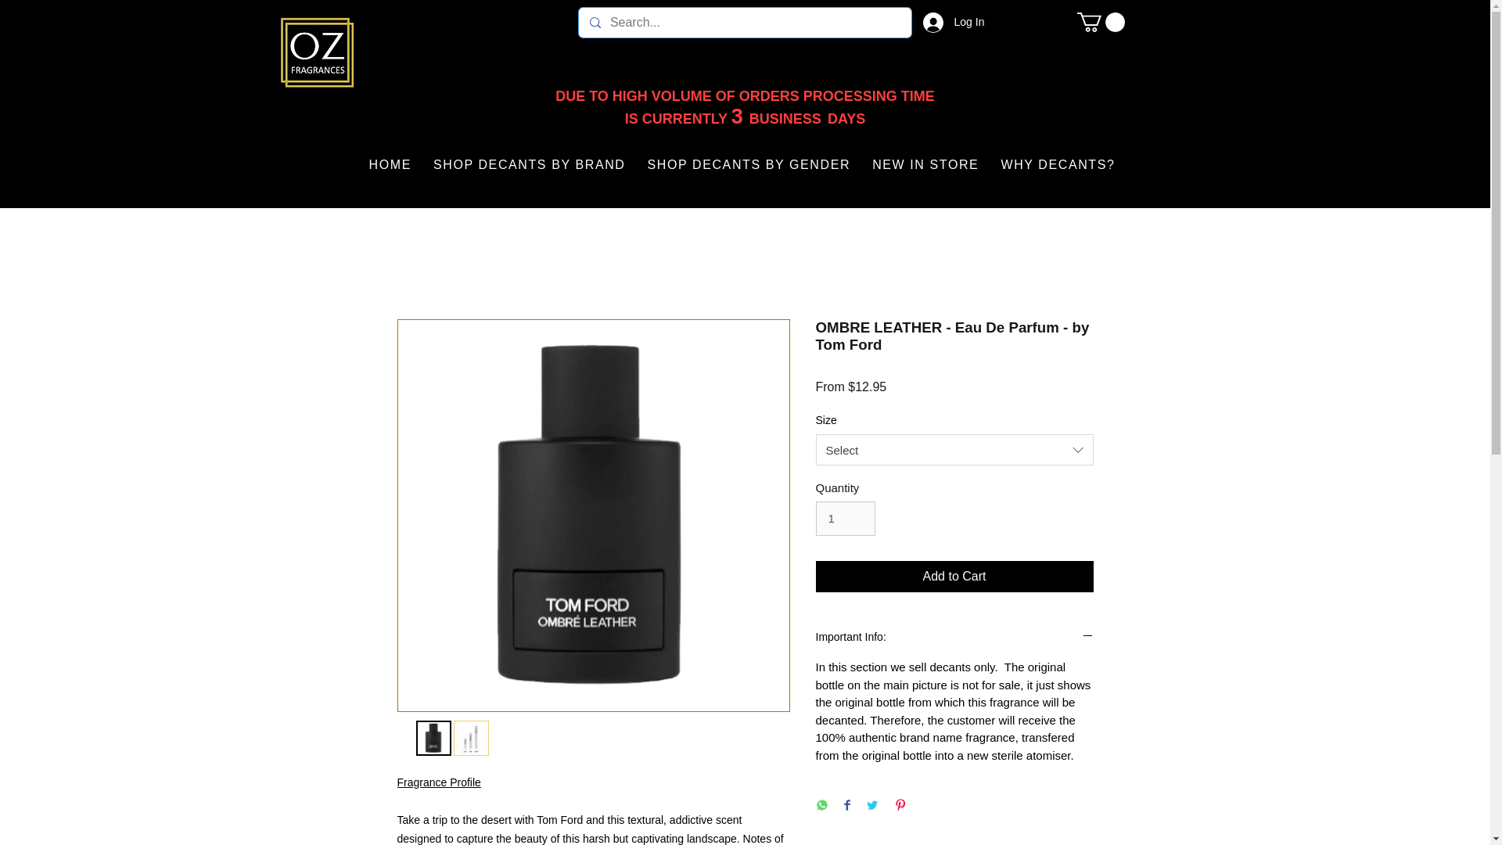 The height and width of the screenshot is (845, 1502). I want to click on Log In, so click(944, 22).